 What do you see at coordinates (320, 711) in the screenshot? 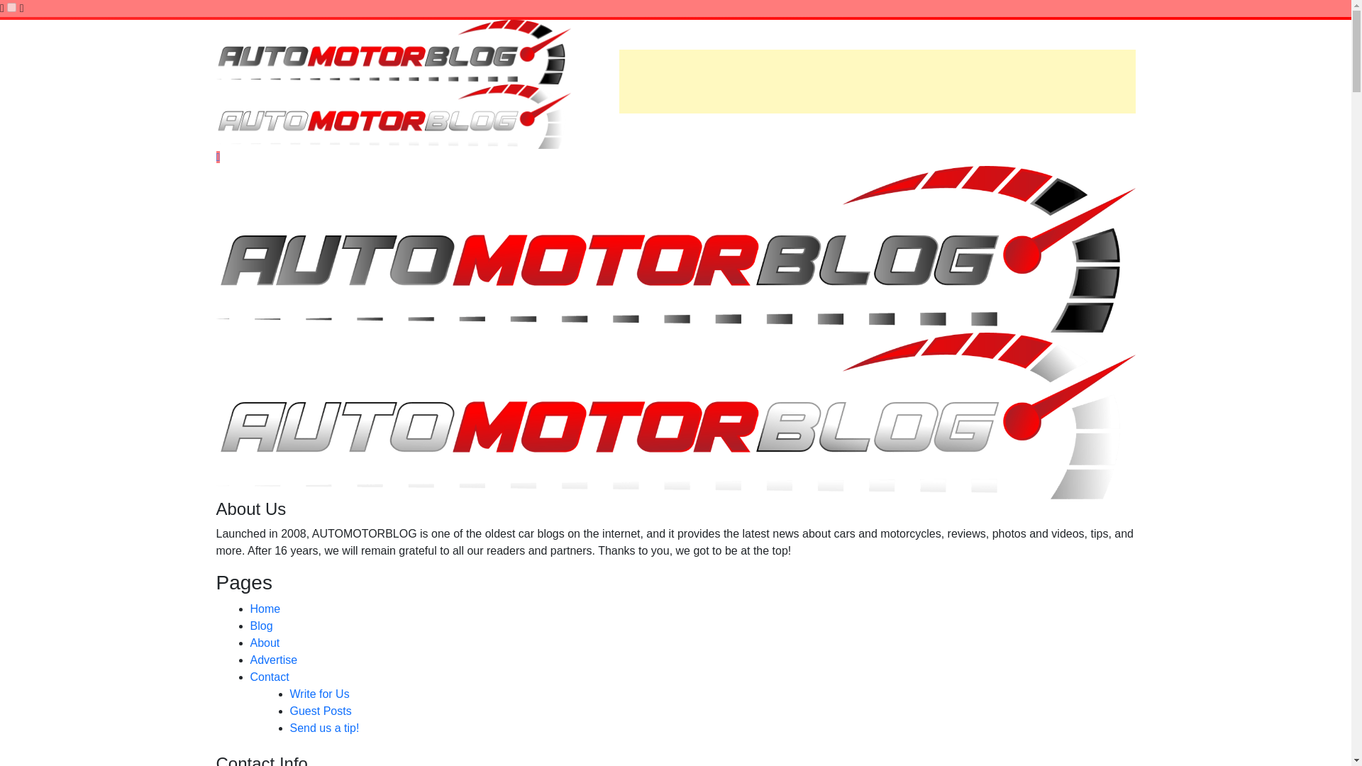
I see `Guest Posts` at bounding box center [320, 711].